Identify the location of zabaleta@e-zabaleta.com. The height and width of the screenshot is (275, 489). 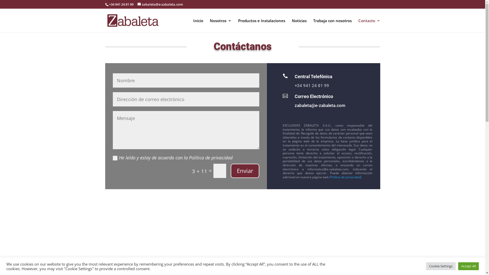
(160, 4).